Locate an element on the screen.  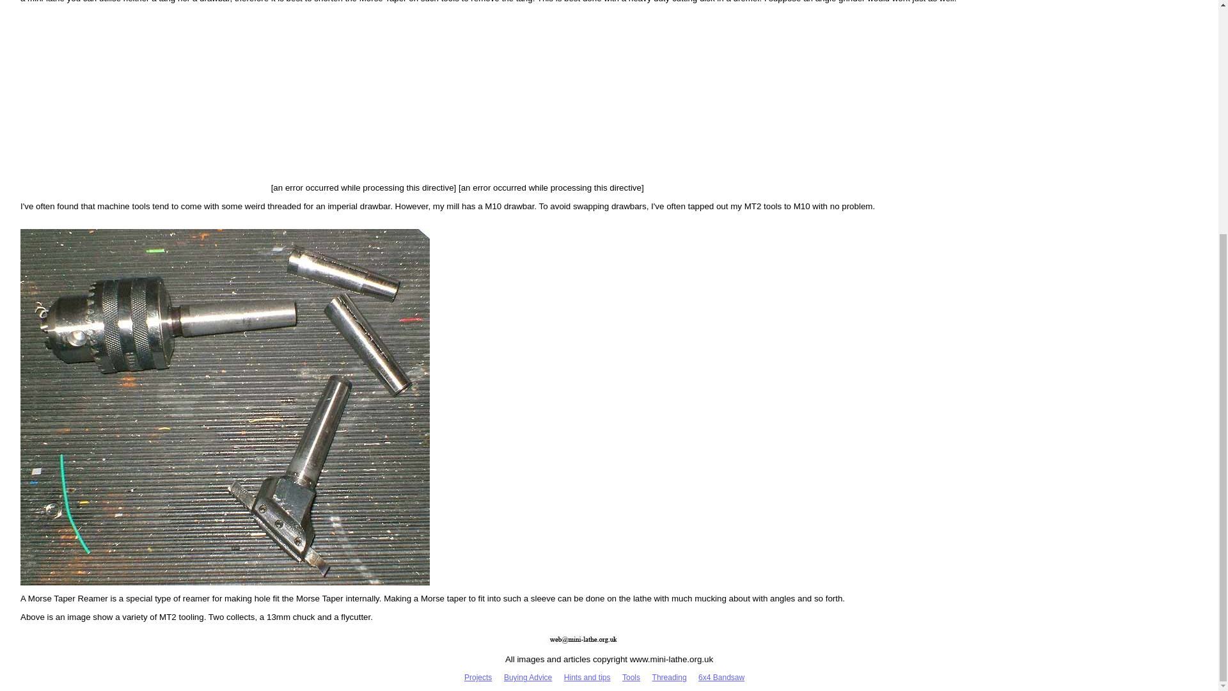
Tools is located at coordinates (631, 677).